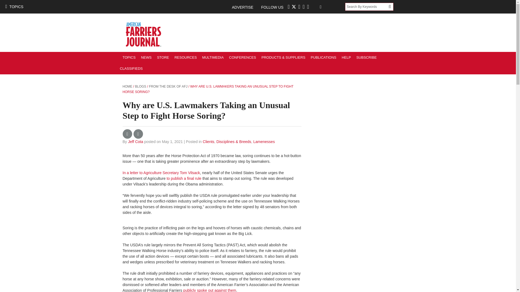 The height and width of the screenshot is (292, 520). What do you see at coordinates (14, 6) in the screenshot?
I see `TOPICS` at bounding box center [14, 6].